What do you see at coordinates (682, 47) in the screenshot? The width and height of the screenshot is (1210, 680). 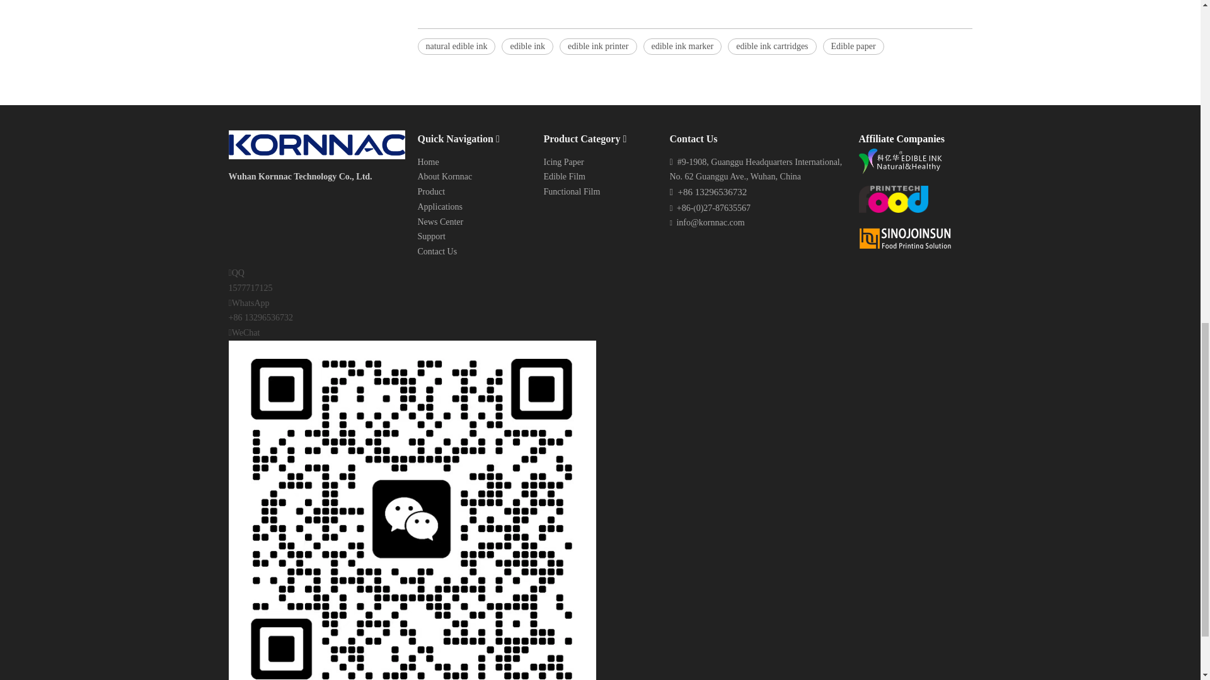 I see `edible ink marker` at bounding box center [682, 47].